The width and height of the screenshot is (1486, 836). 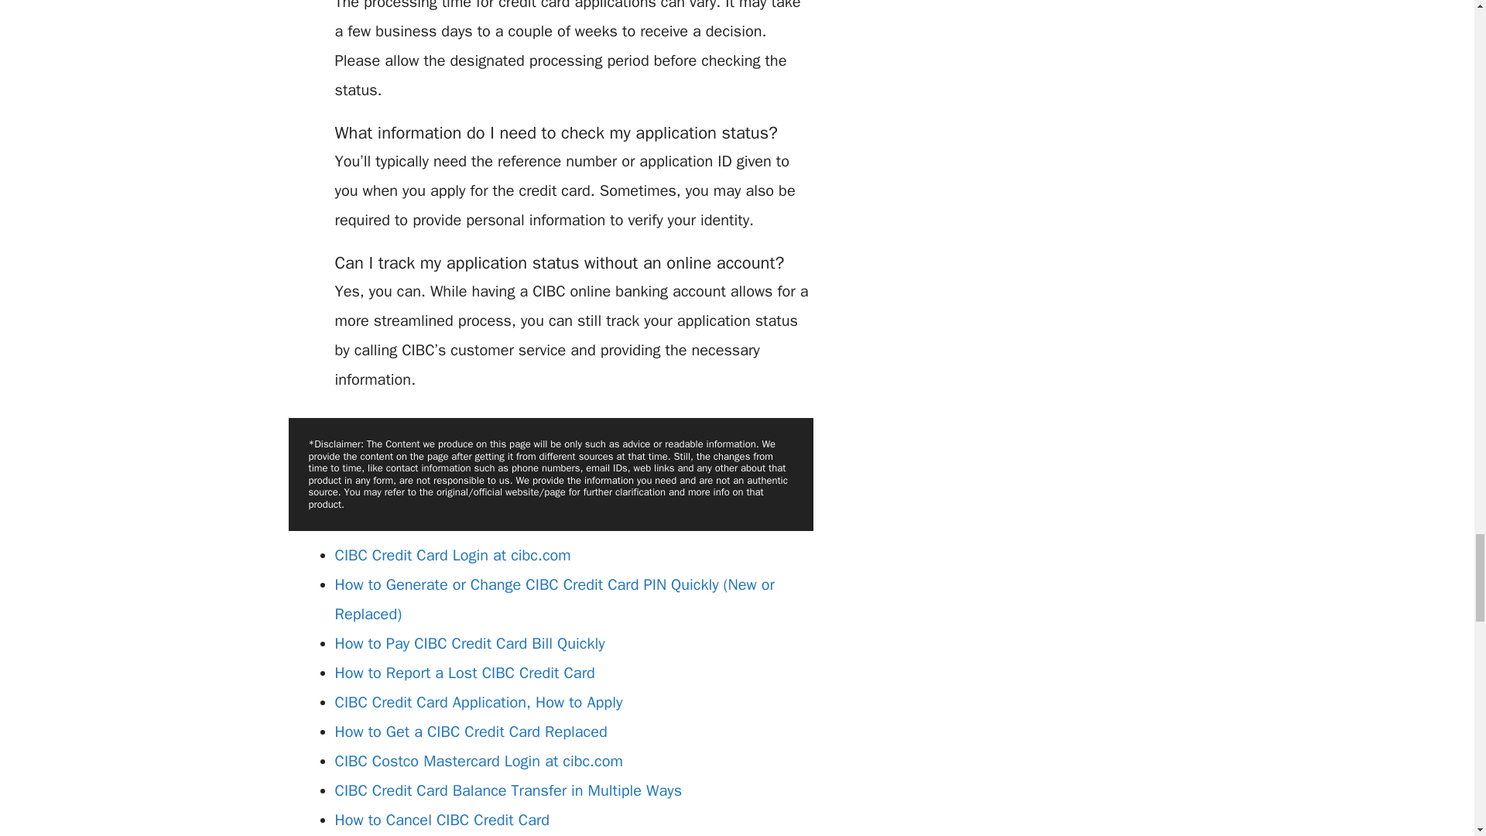 I want to click on How to Report a Lost CIBC Credit Card, so click(x=464, y=673).